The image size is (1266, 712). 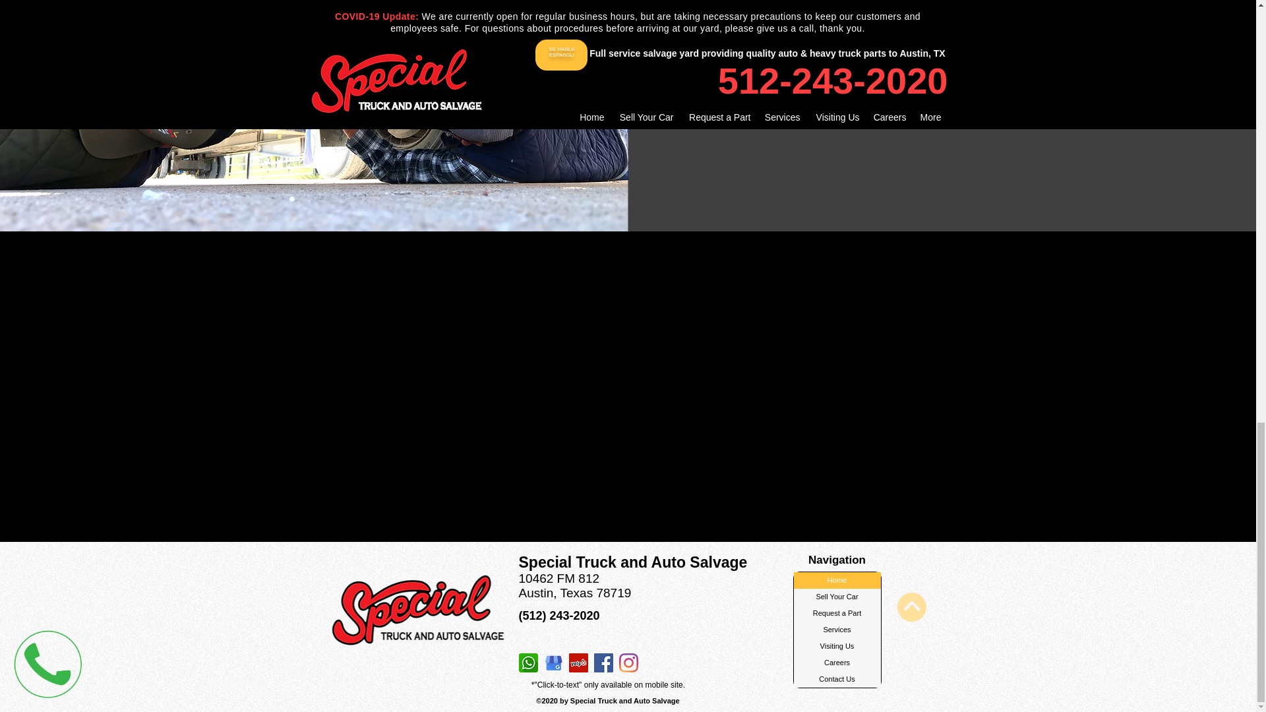 I want to click on Home, so click(x=837, y=580).